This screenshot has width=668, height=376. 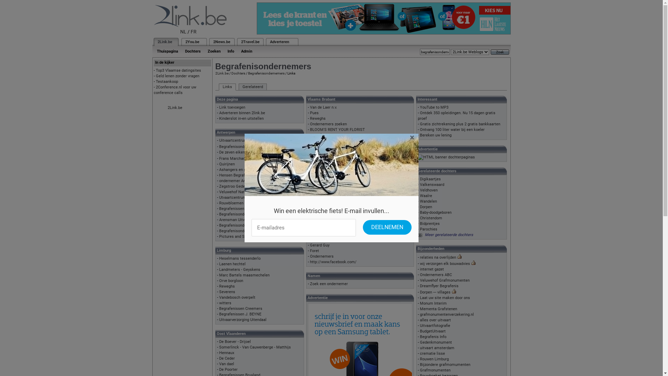 I want to click on http://www.facebook.com/, so click(x=333, y=262).